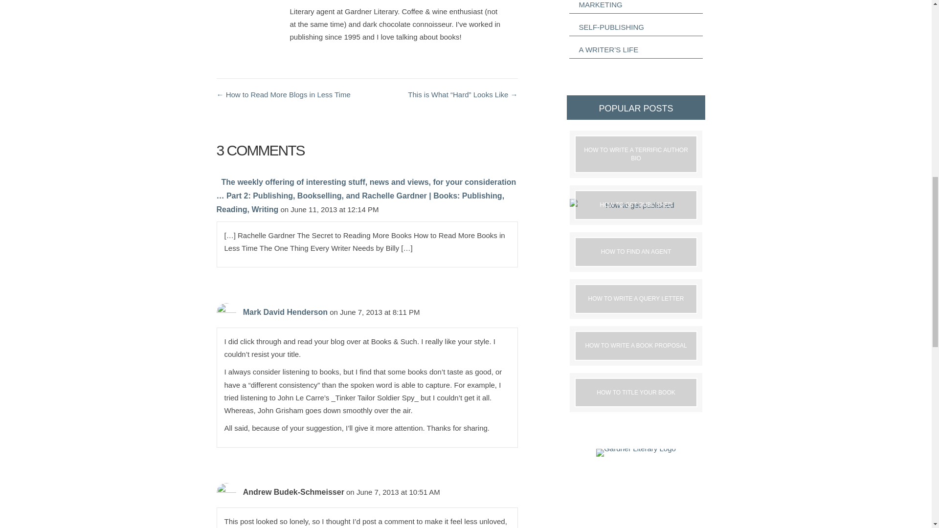  I want to click on How to Write a Terrific Author Bio, so click(636, 154).